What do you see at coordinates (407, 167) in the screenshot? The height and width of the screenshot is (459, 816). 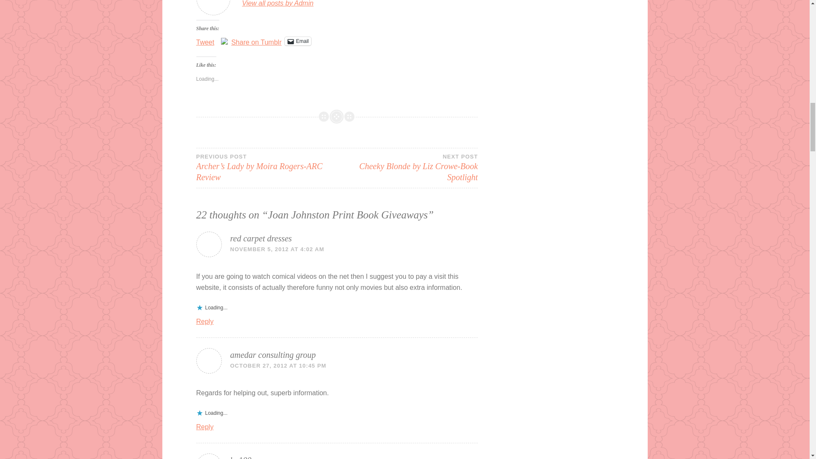 I see `amedar consulting group` at bounding box center [407, 167].